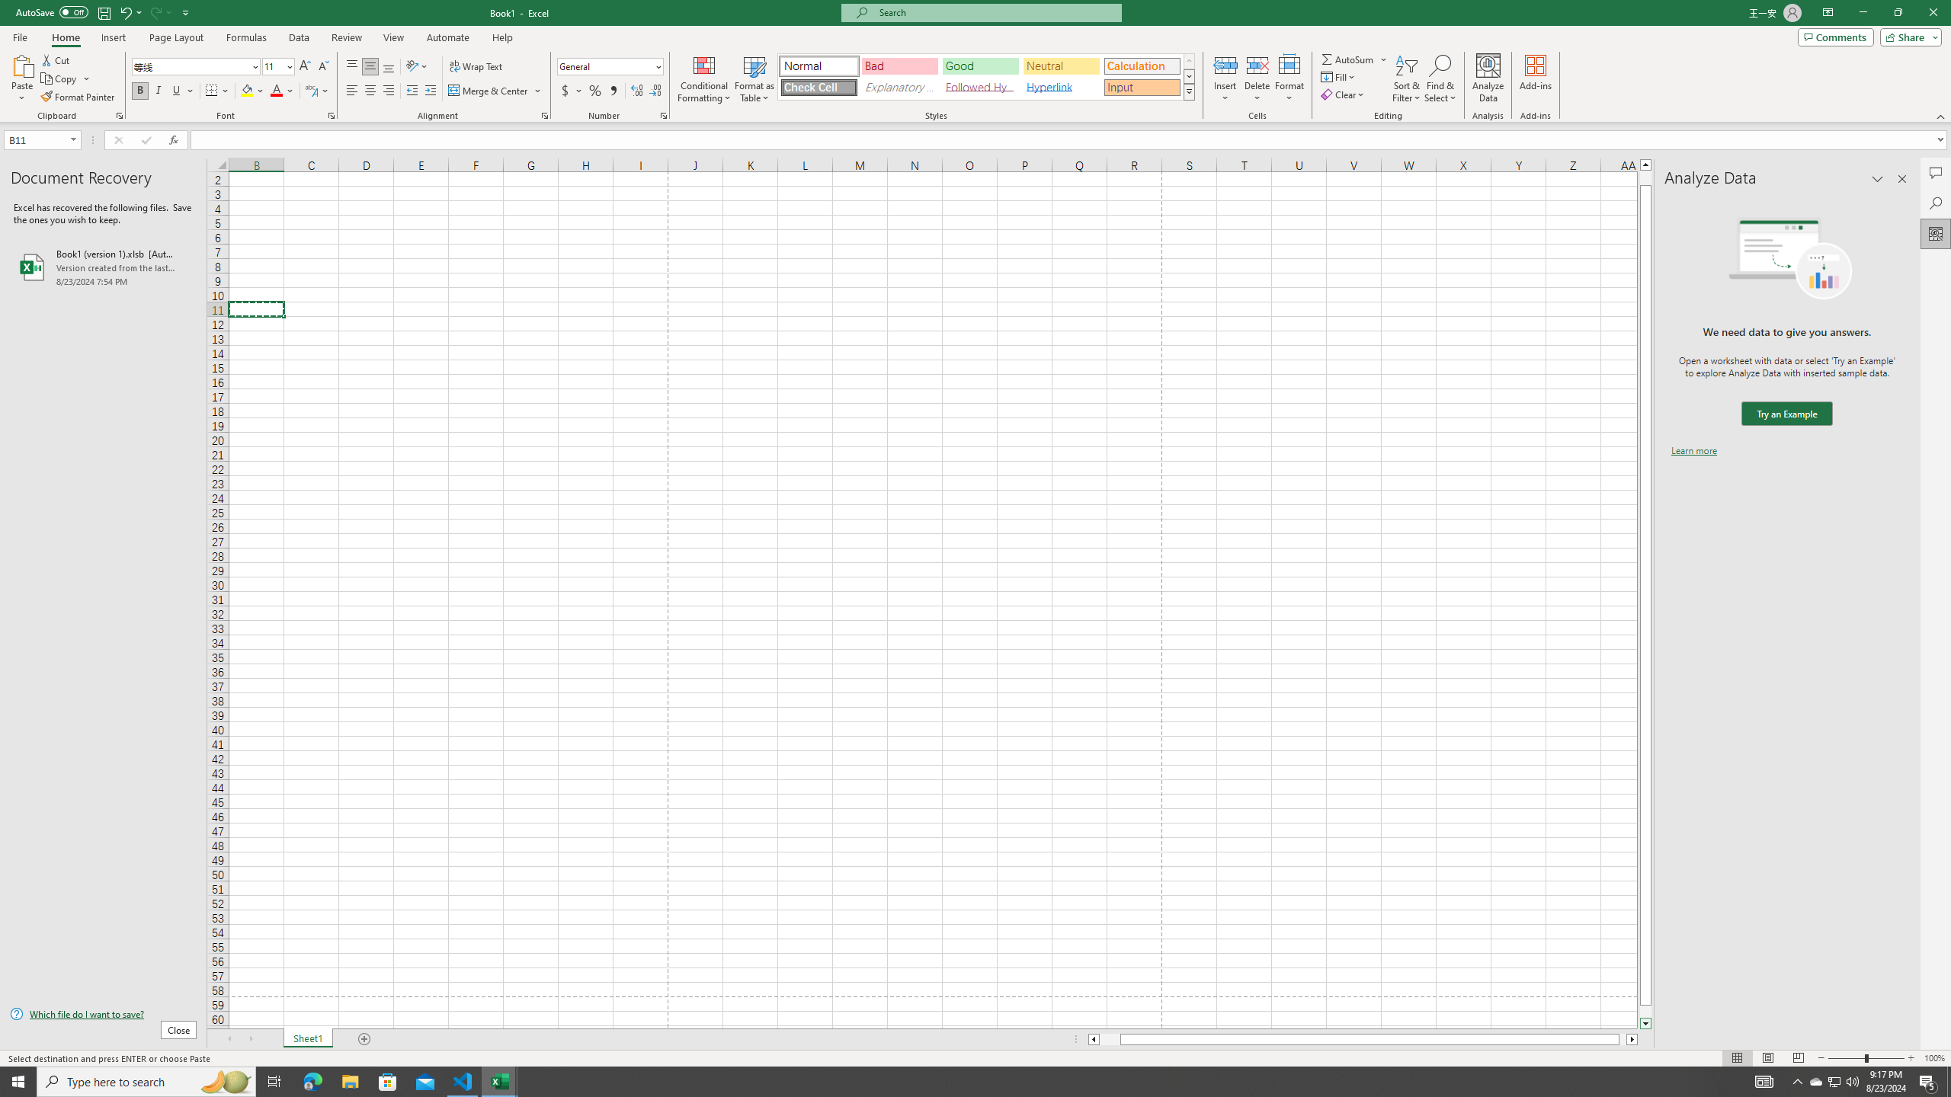  What do you see at coordinates (1142, 87) in the screenshot?
I see `Input` at bounding box center [1142, 87].